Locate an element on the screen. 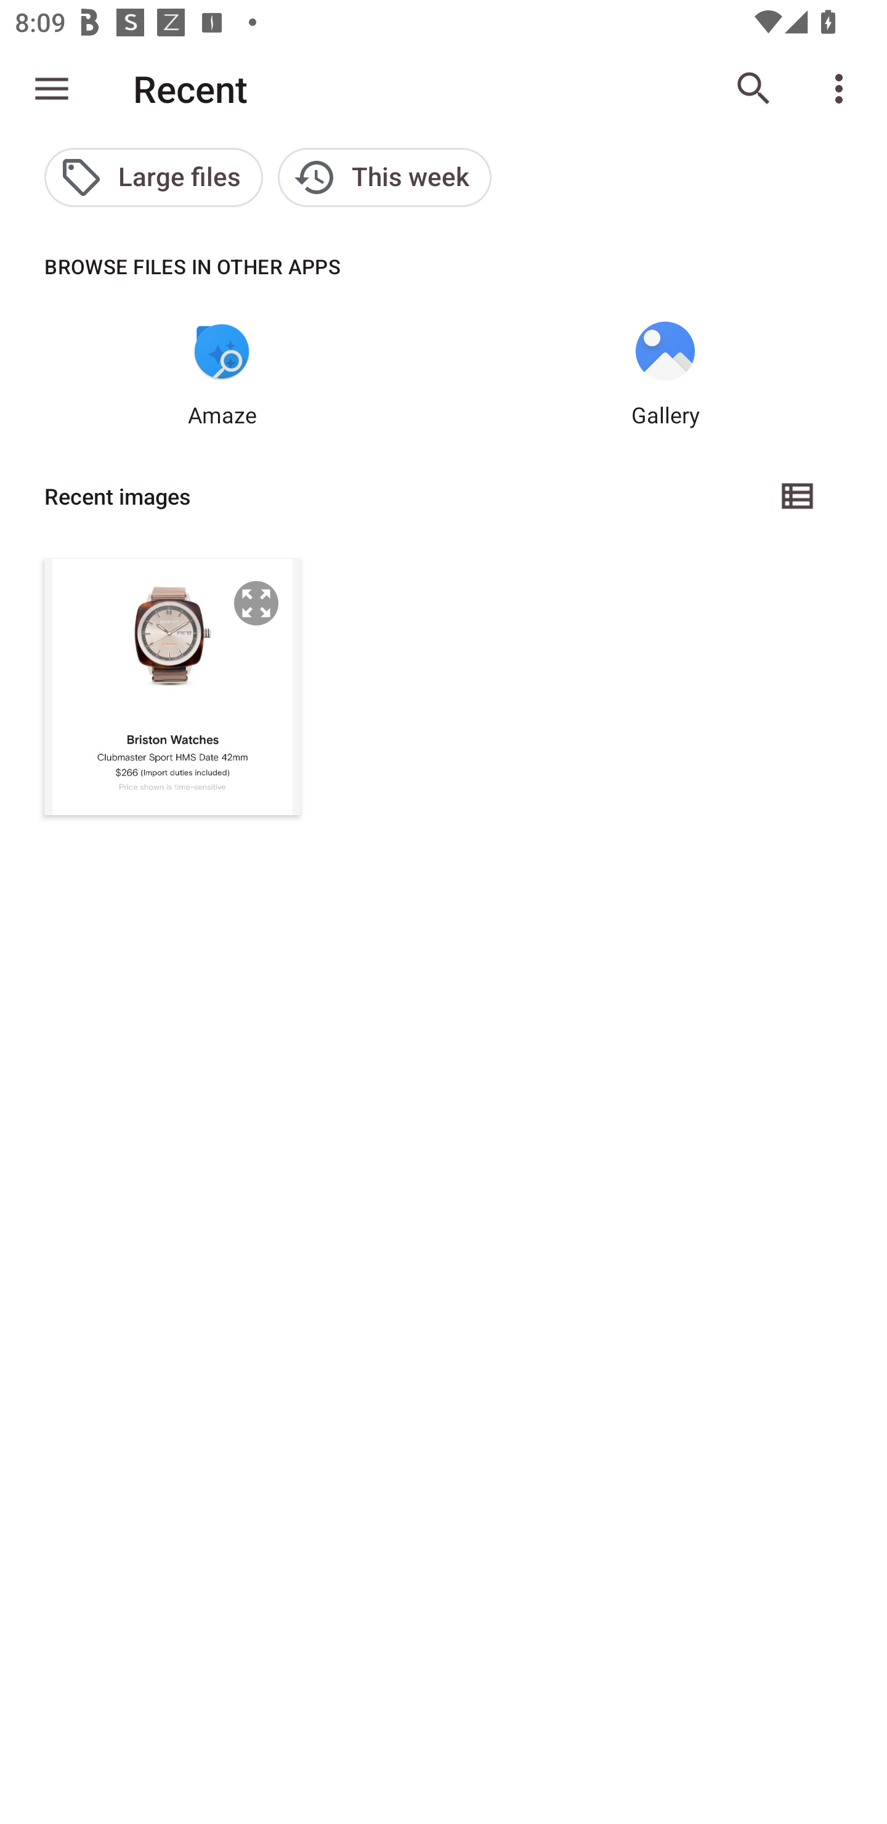 The height and width of the screenshot is (1824, 887). Large files is located at coordinates (154, 177).